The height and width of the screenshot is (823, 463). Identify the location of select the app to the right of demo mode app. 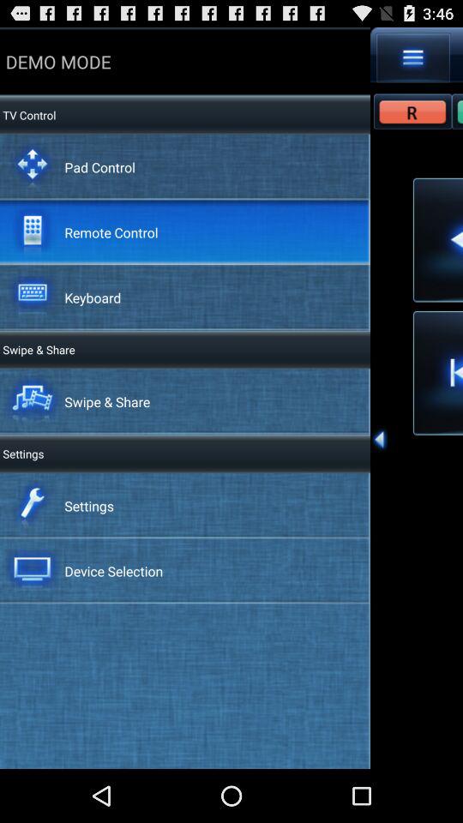
(413, 57).